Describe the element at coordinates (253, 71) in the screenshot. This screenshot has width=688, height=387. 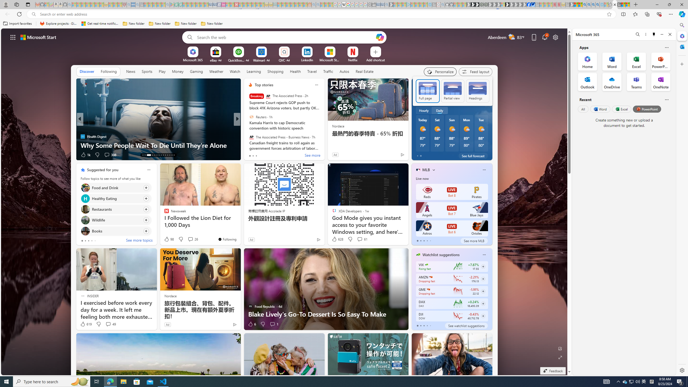
I see `Learning` at that location.